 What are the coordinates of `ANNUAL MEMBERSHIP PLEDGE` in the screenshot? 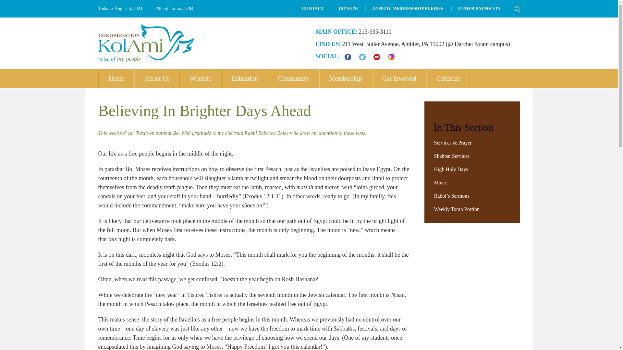 It's located at (408, 8).